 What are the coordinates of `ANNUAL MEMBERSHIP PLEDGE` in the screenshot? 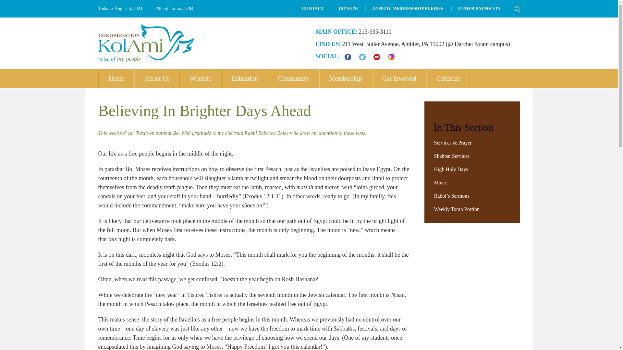 It's located at (408, 8).